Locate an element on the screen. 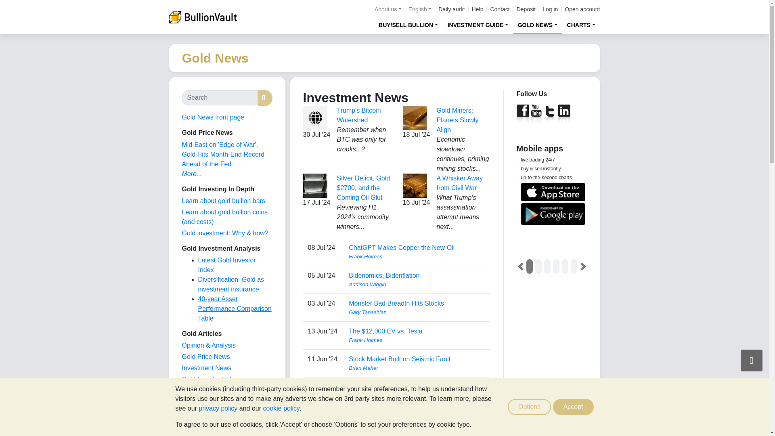 Image resolution: width=775 pixels, height=436 pixels. View user profile. is located at coordinates (417, 424).